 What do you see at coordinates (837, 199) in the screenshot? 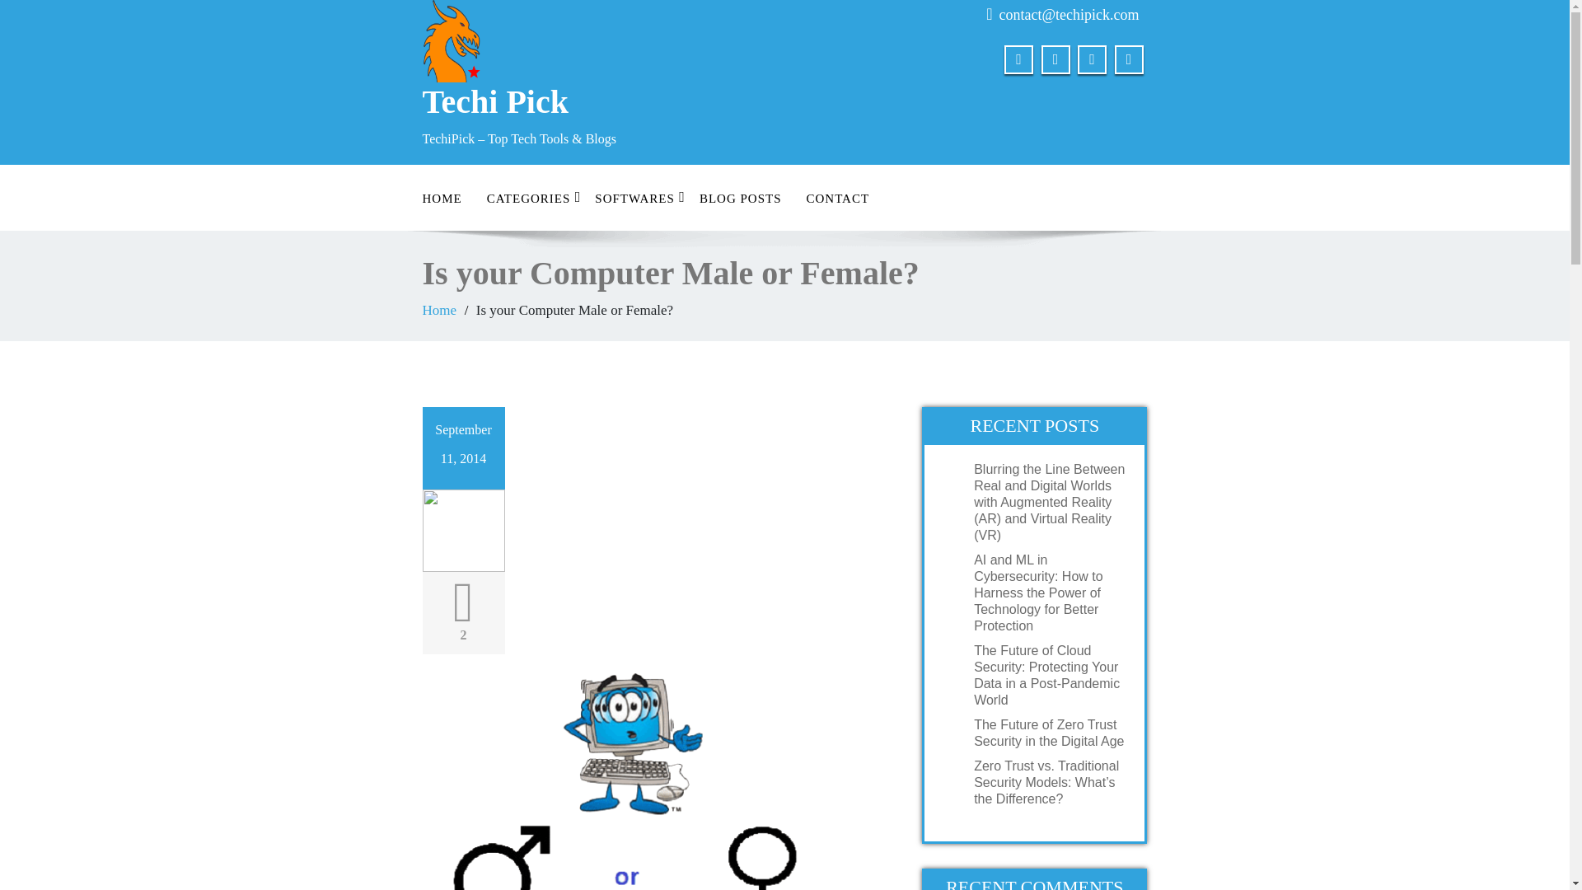
I see `CONTACT` at bounding box center [837, 199].